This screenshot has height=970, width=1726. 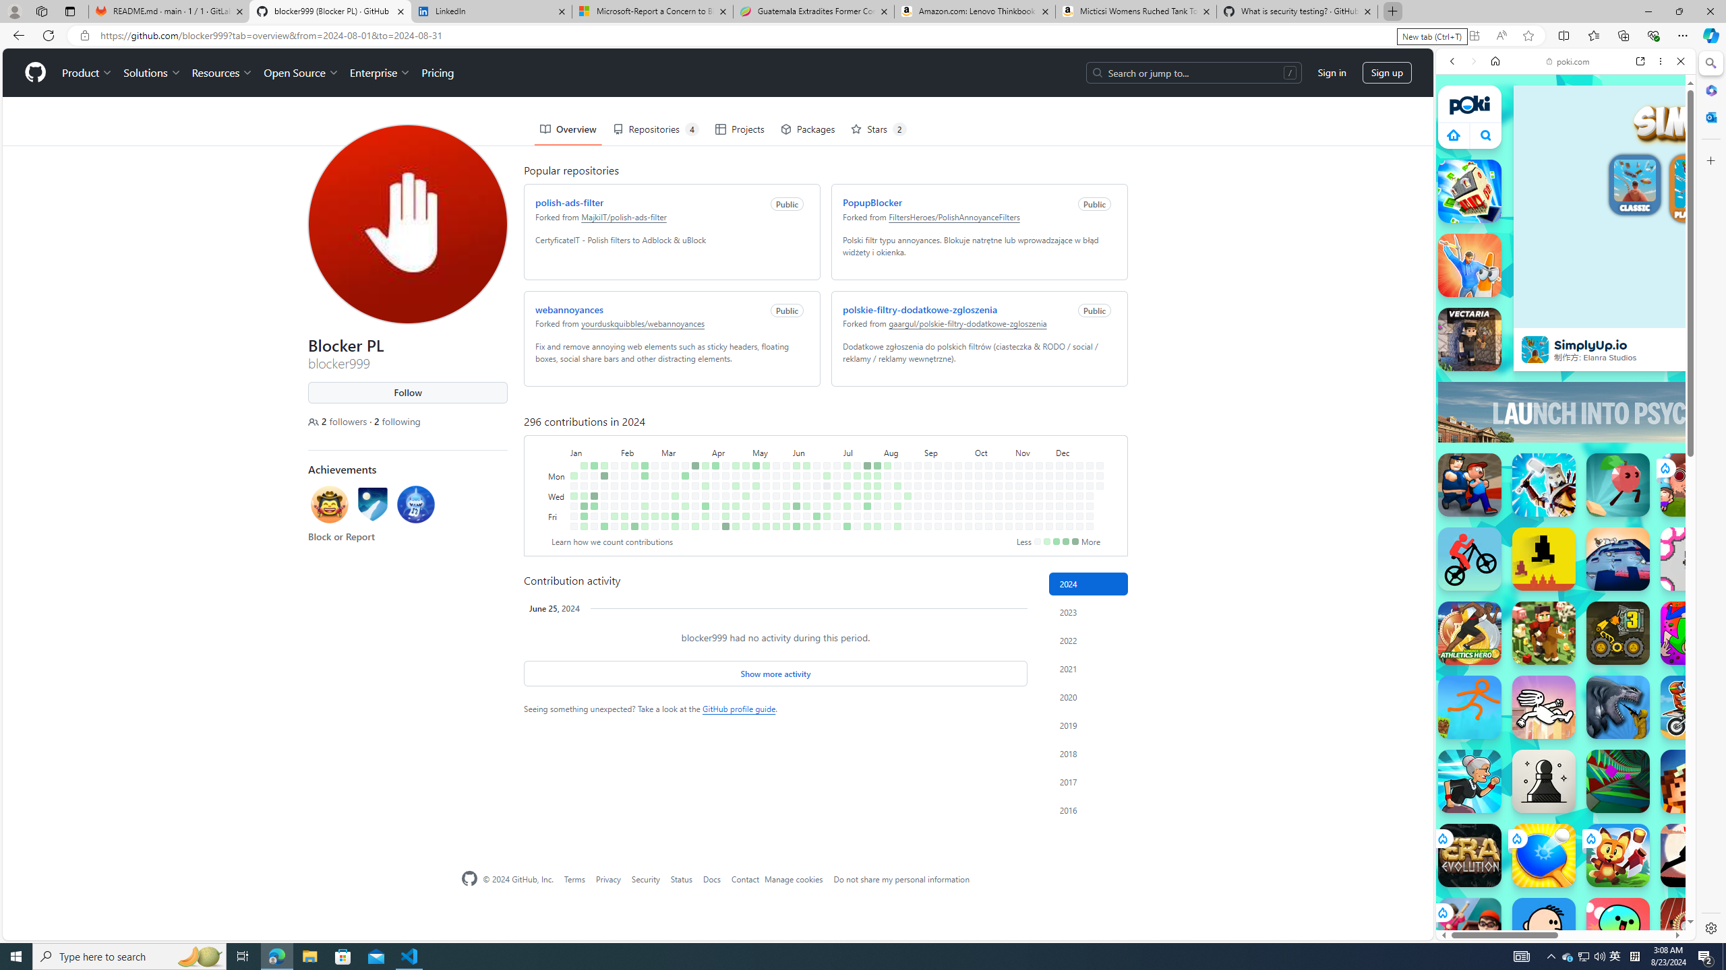 What do you see at coordinates (437, 73) in the screenshot?
I see `Pricing` at bounding box center [437, 73].